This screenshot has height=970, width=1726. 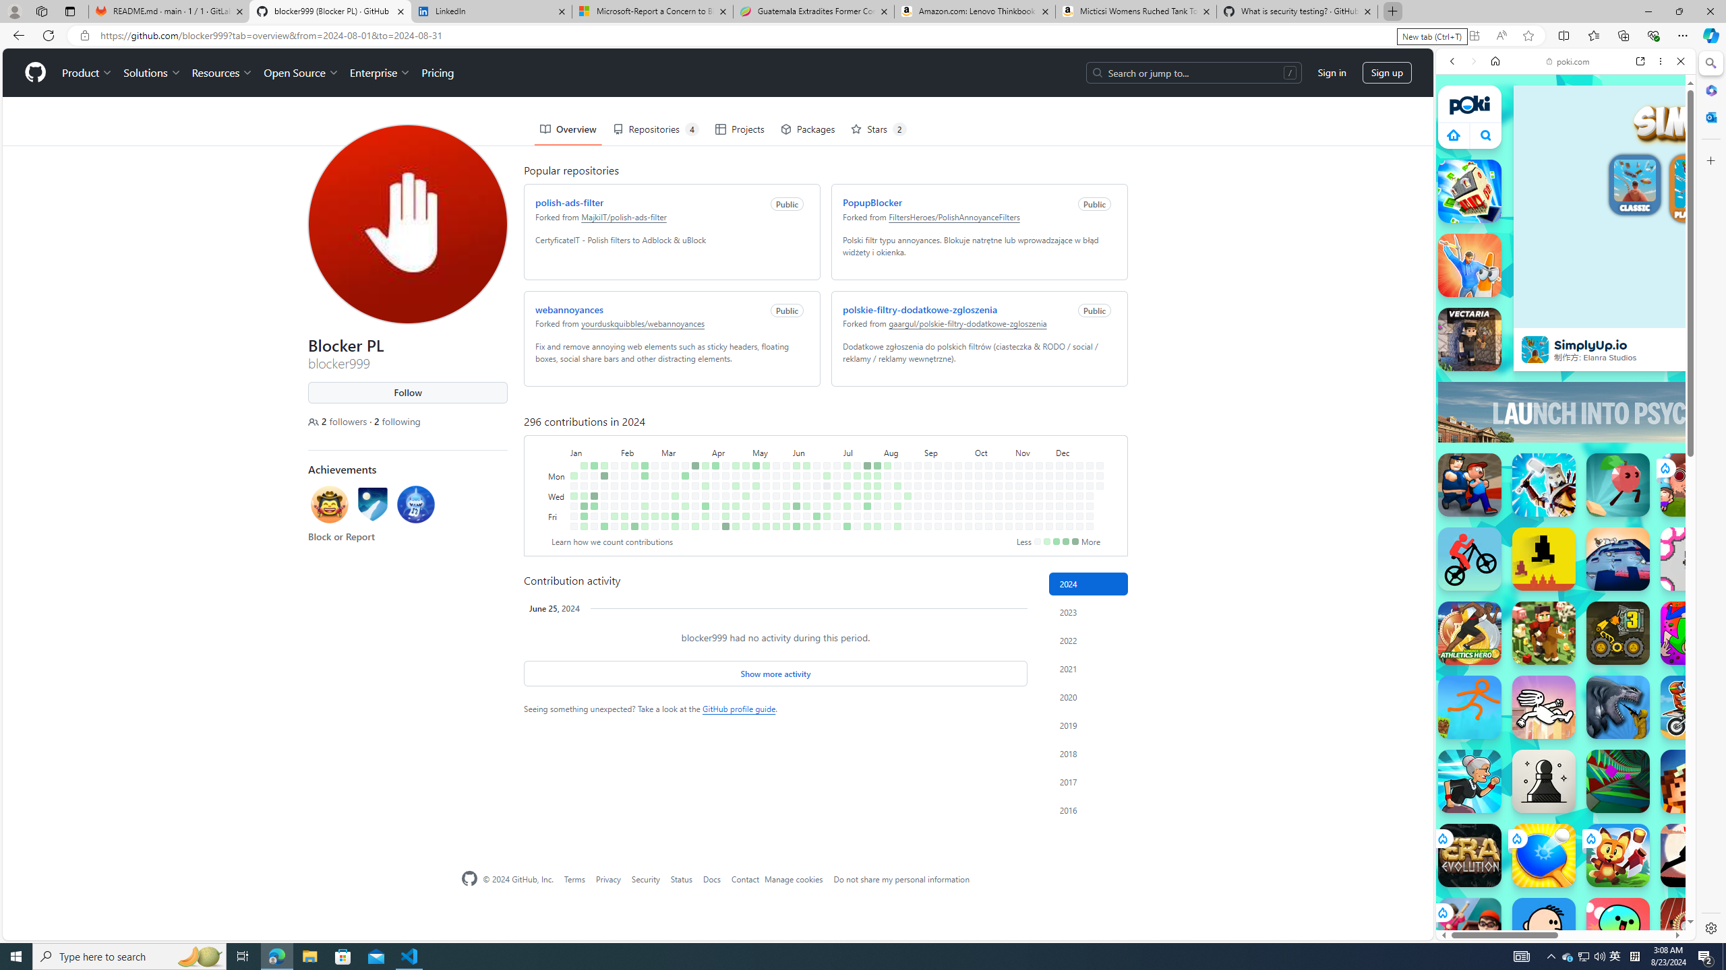 What do you see at coordinates (437, 73) in the screenshot?
I see `Pricing` at bounding box center [437, 73].